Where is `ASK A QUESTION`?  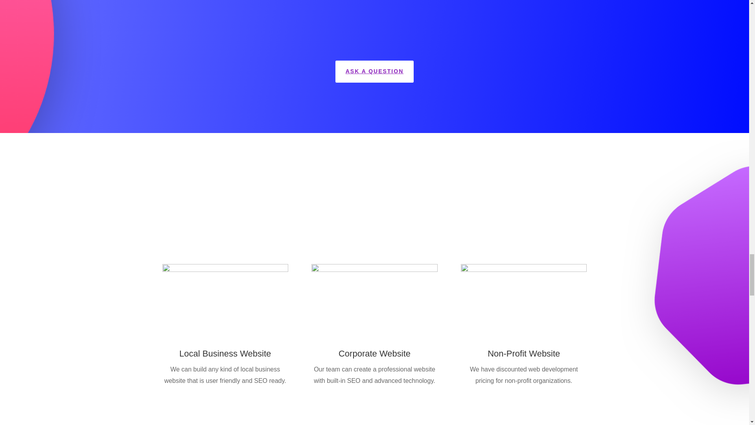 ASK A QUESTION is located at coordinates (374, 72).